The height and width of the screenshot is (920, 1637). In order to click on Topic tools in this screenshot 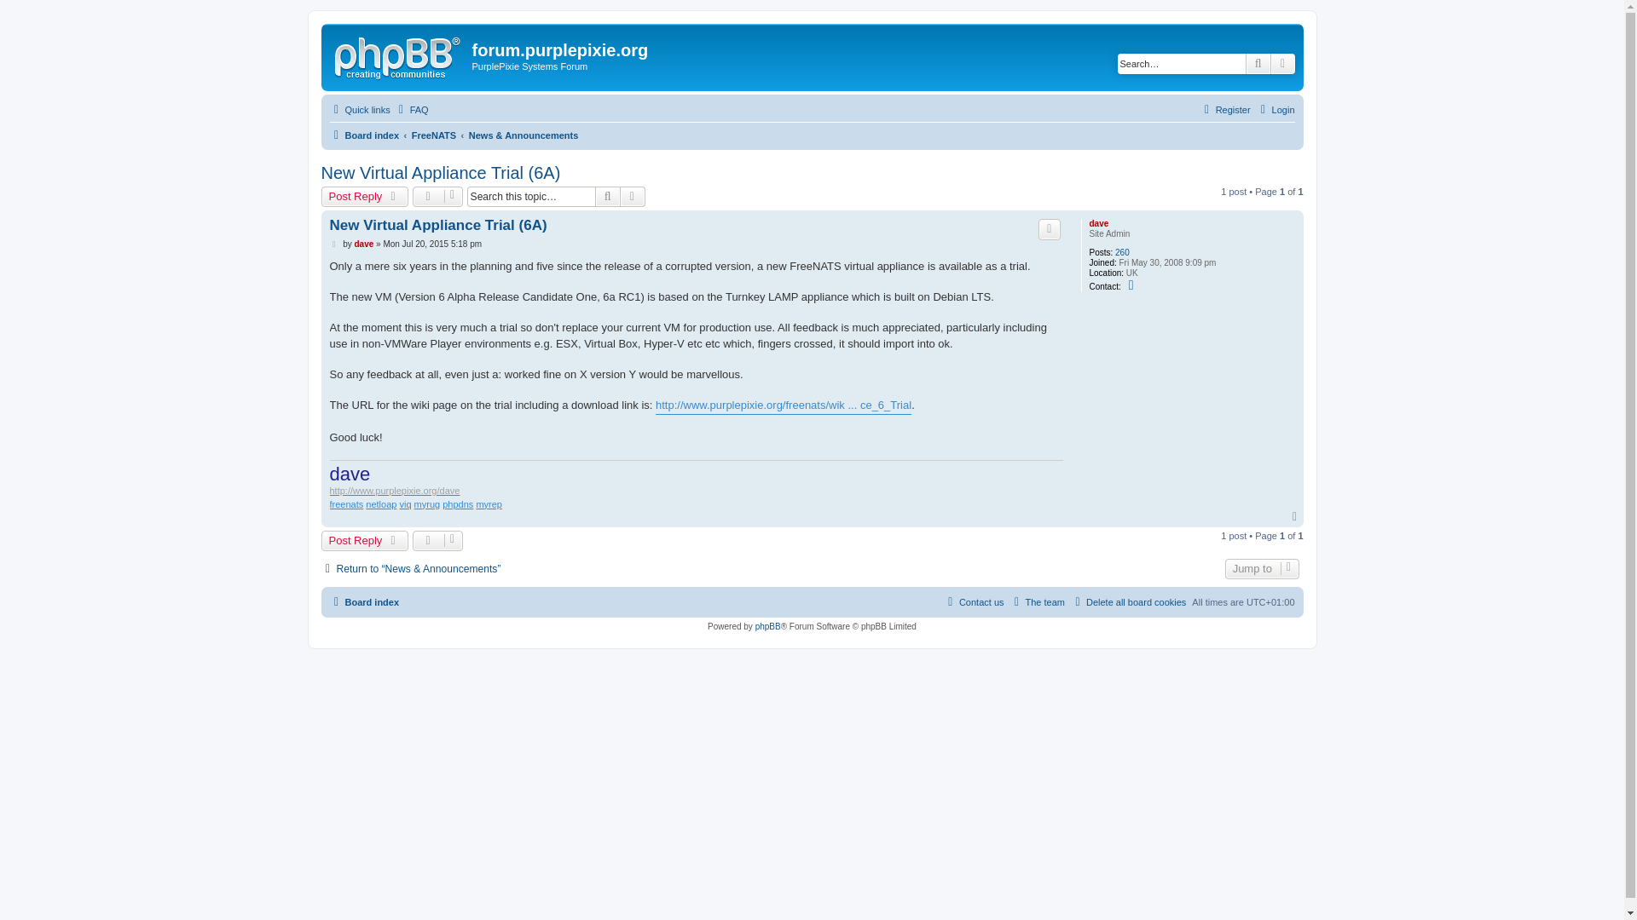, I will do `click(437, 197)`.